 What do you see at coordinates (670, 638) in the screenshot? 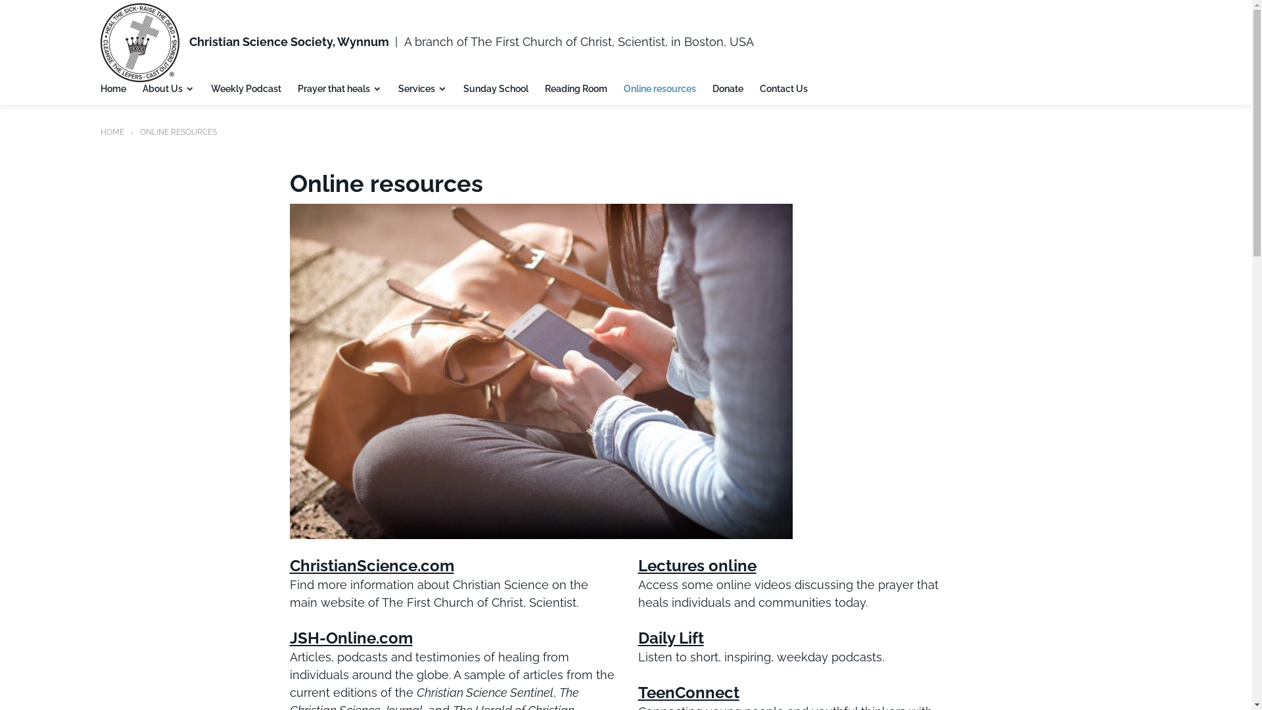
I see `Daily Lift` at bounding box center [670, 638].